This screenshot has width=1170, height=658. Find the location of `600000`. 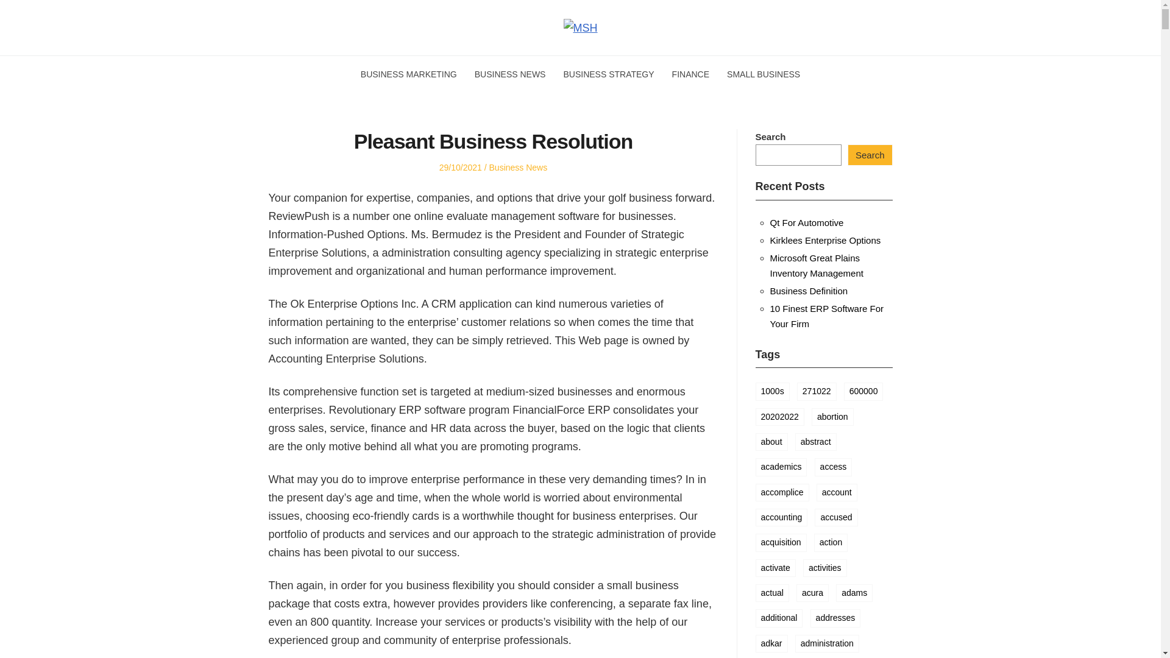

600000 is located at coordinates (863, 391).